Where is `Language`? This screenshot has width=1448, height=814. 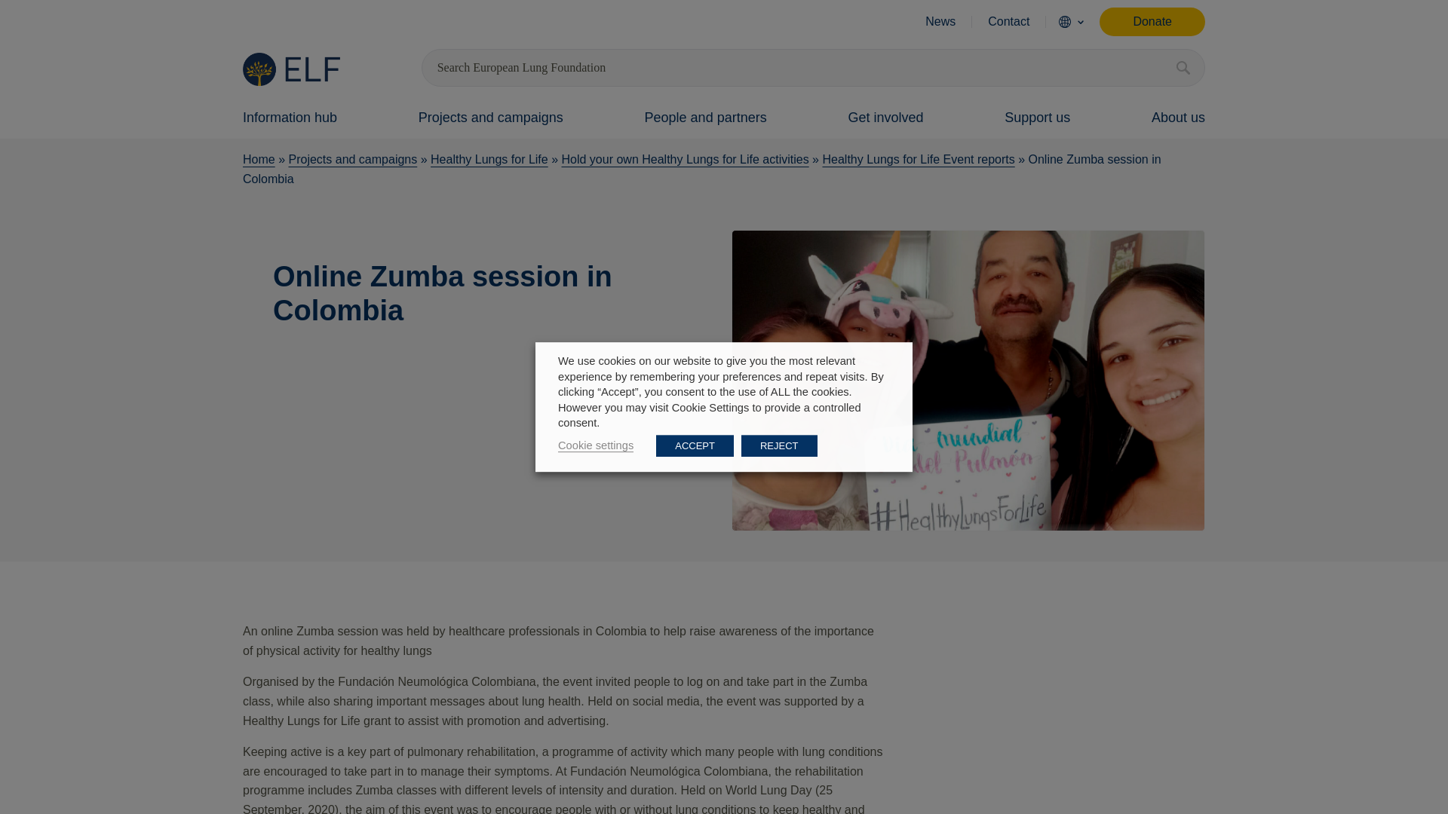
Language is located at coordinates (1064, 21).